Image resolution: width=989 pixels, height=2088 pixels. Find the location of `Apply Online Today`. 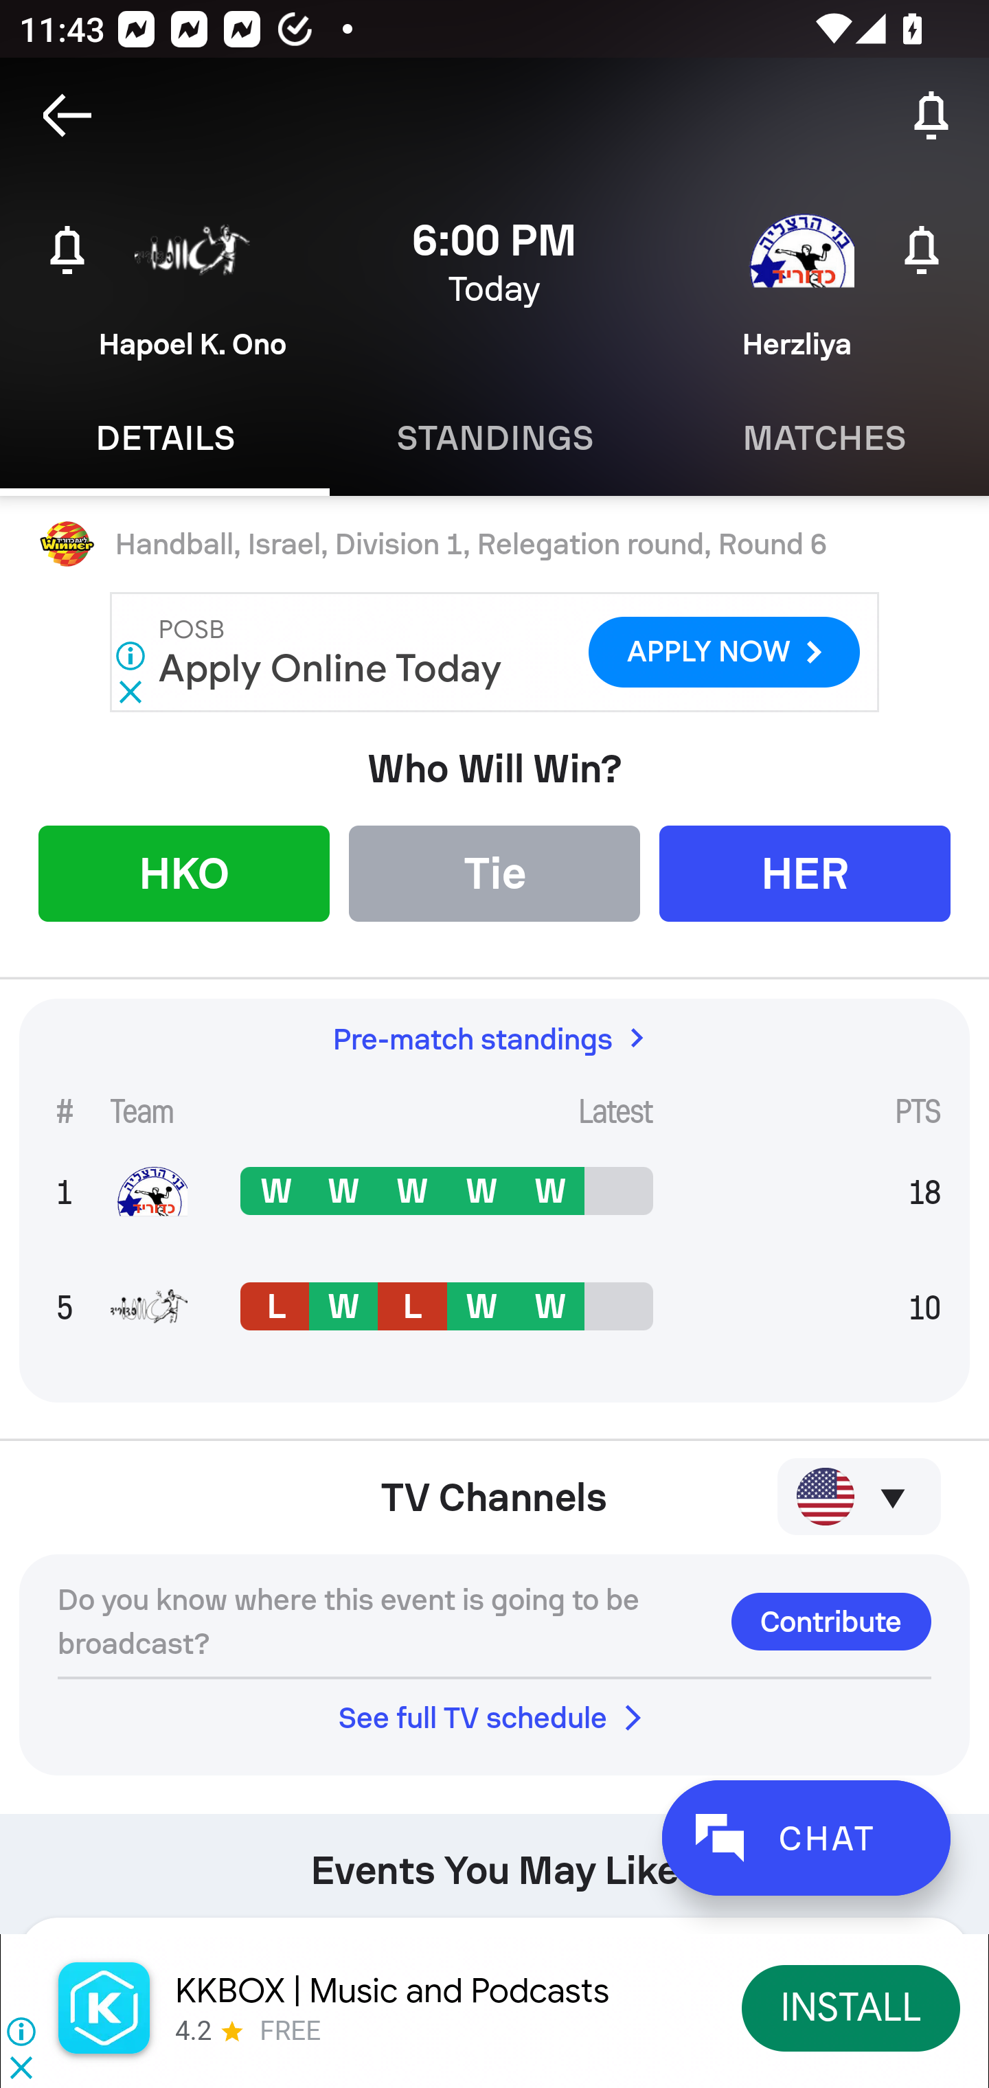

Apply Online Today is located at coordinates (331, 668).